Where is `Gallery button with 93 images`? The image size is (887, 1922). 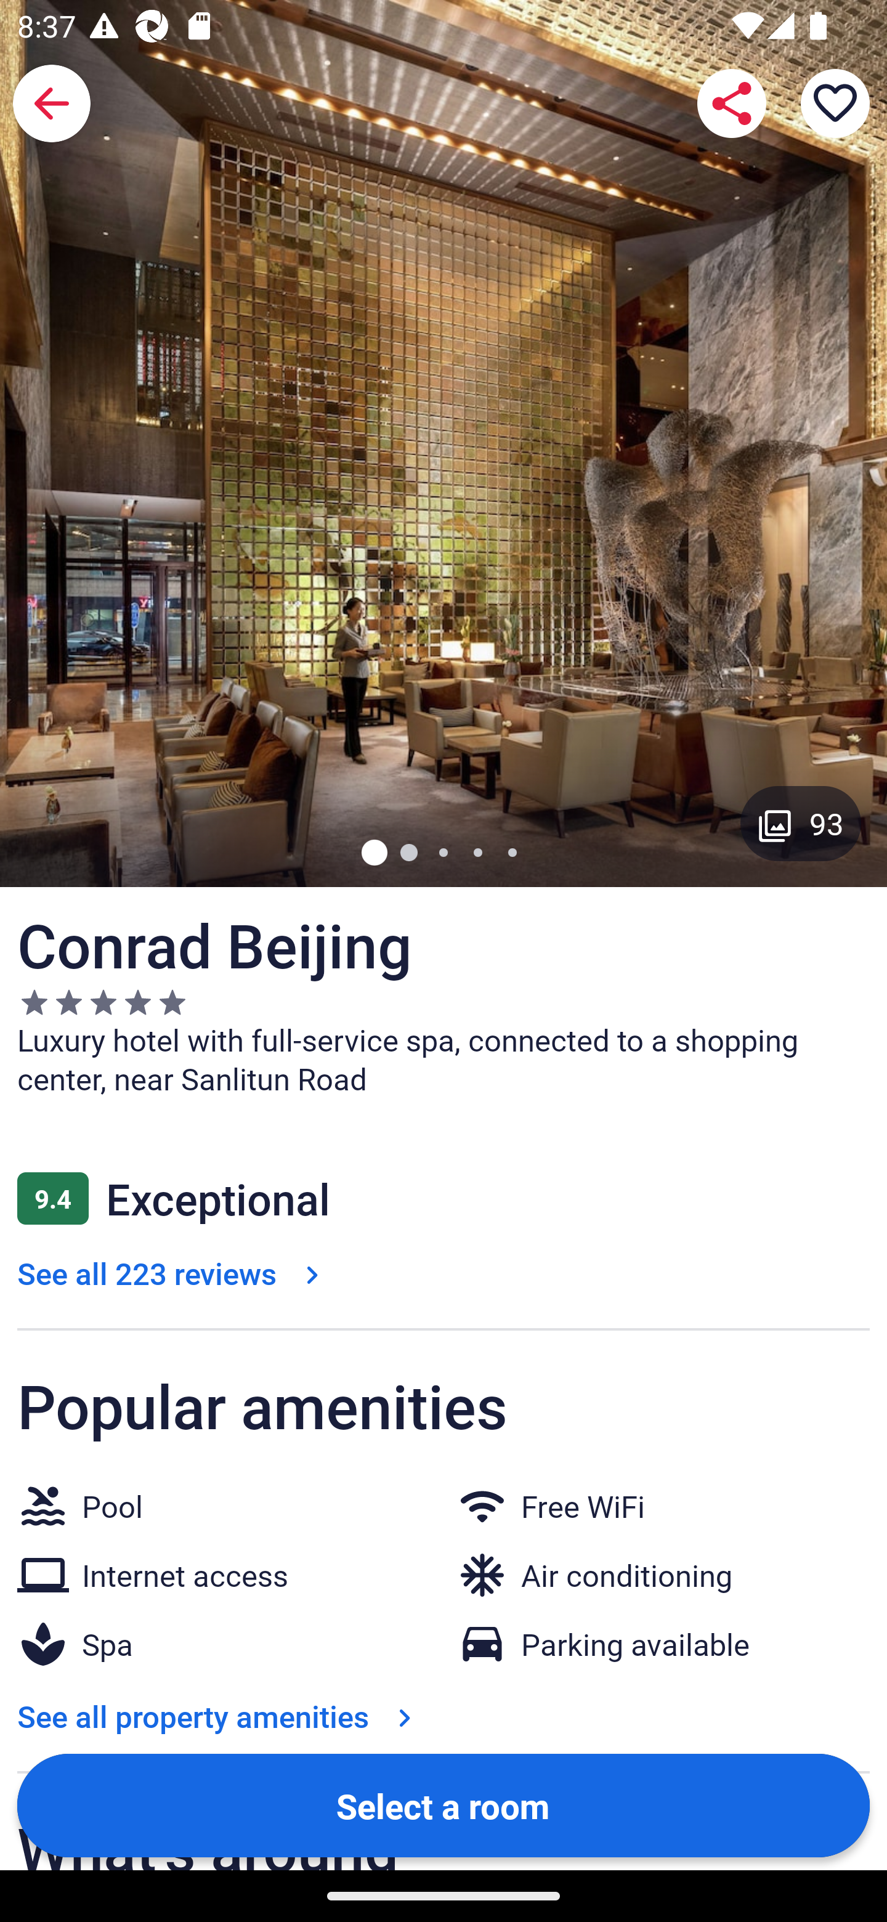 Gallery button with 93 images is located at coordinates (801, 823).